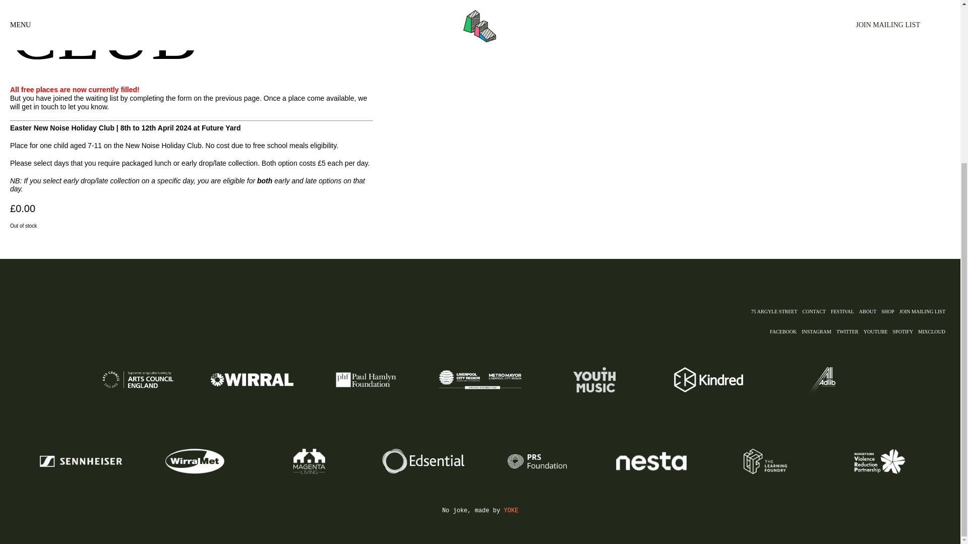  I want to click on FESTIVAL, so click(845, 312).